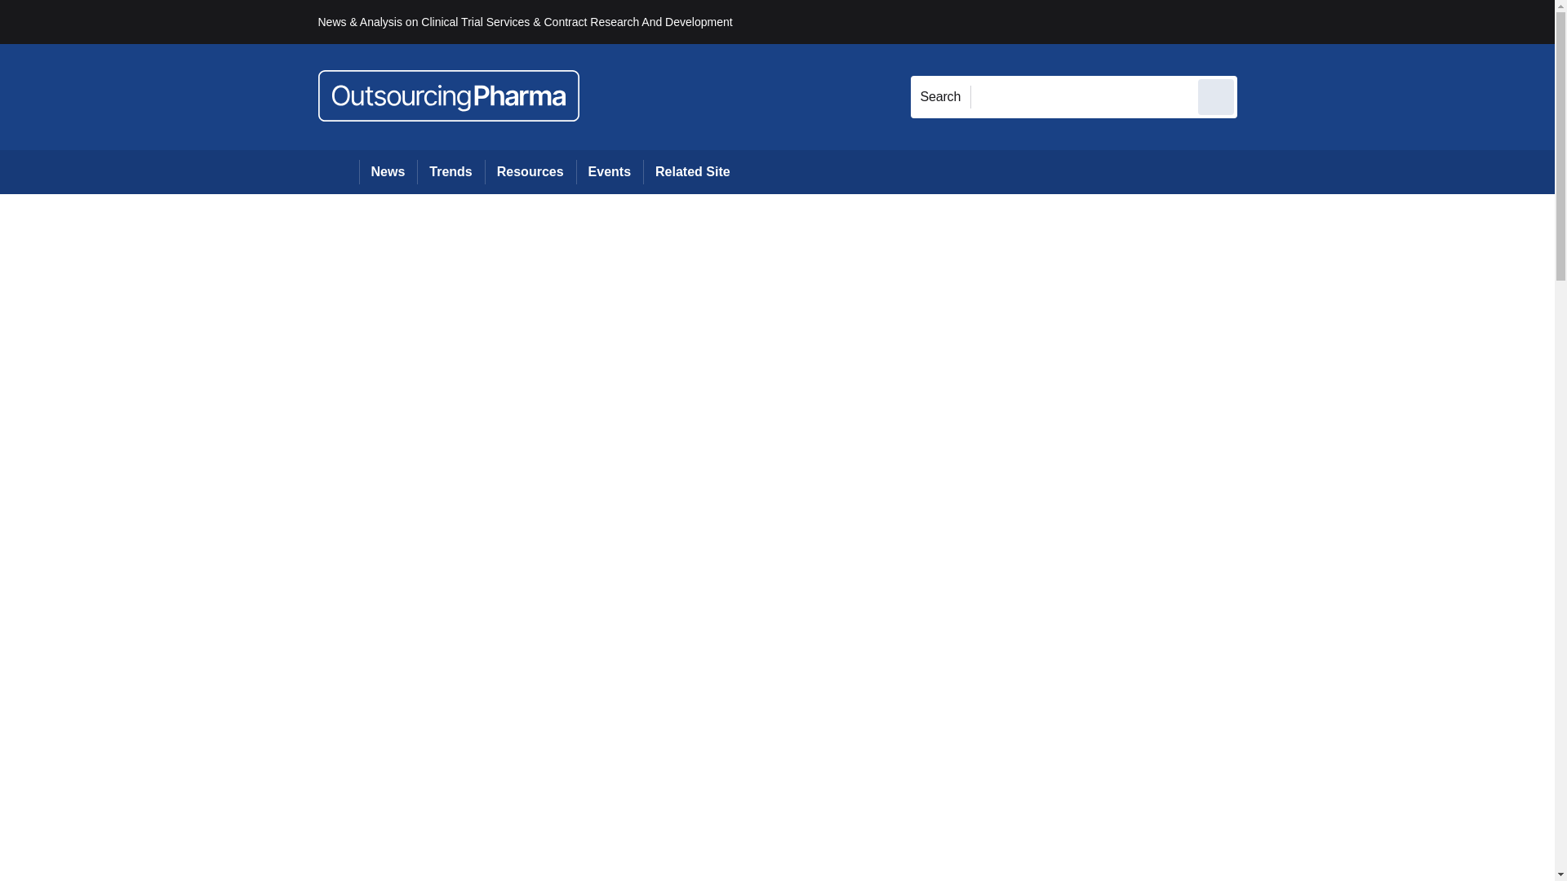 This screenshot has width=1567, height=881. I want to click on REGISTER, so click(1346, 21).